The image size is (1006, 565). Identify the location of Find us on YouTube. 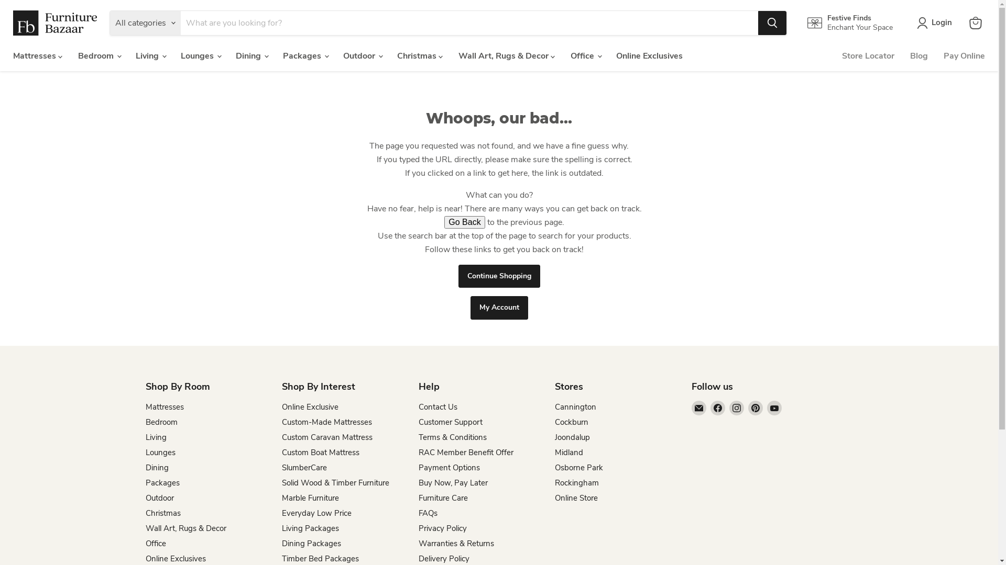
(774, 408).